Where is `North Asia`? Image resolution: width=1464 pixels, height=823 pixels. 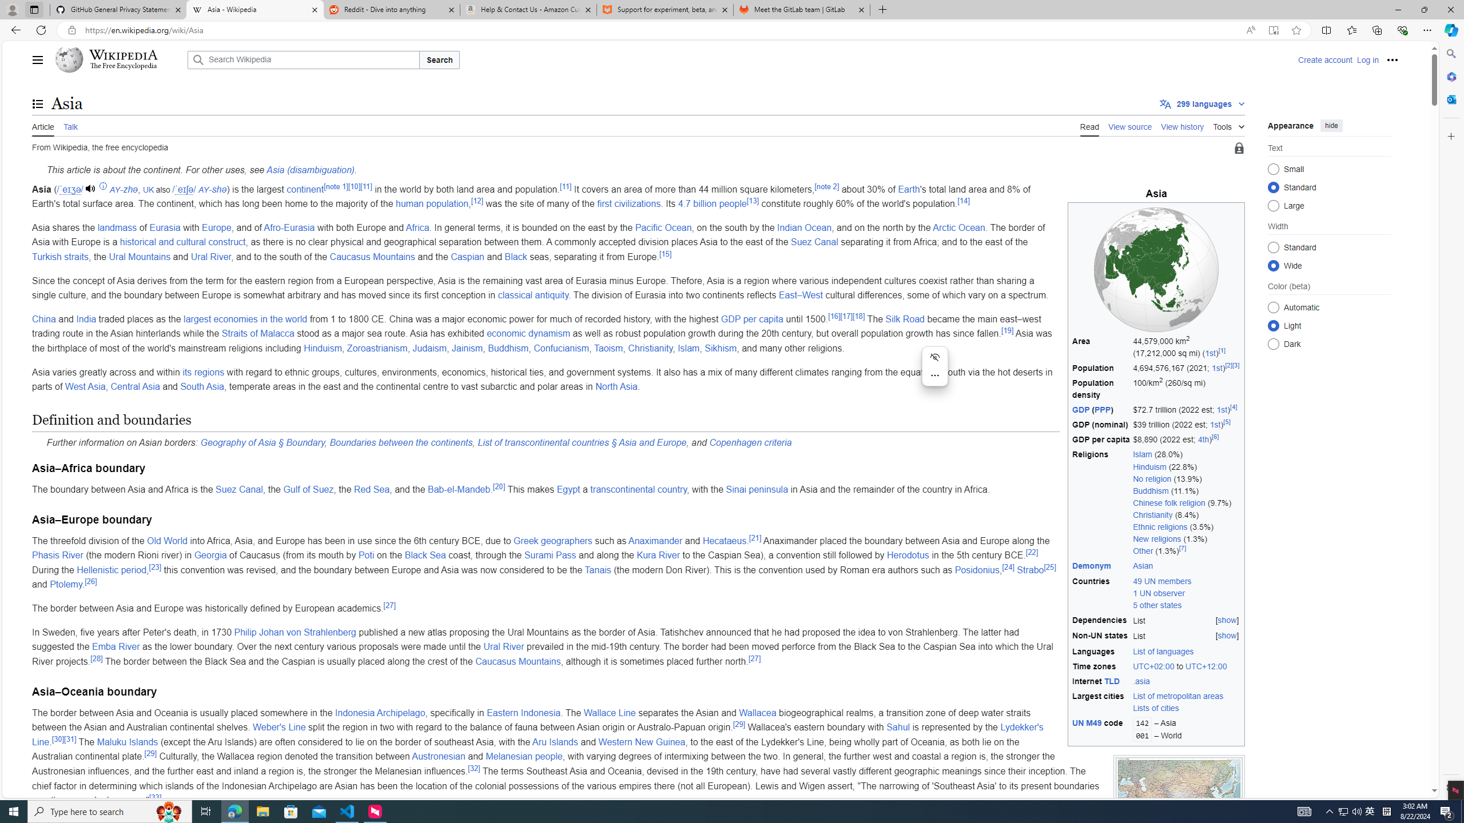
North Asia is located at coordinates (616, 386).